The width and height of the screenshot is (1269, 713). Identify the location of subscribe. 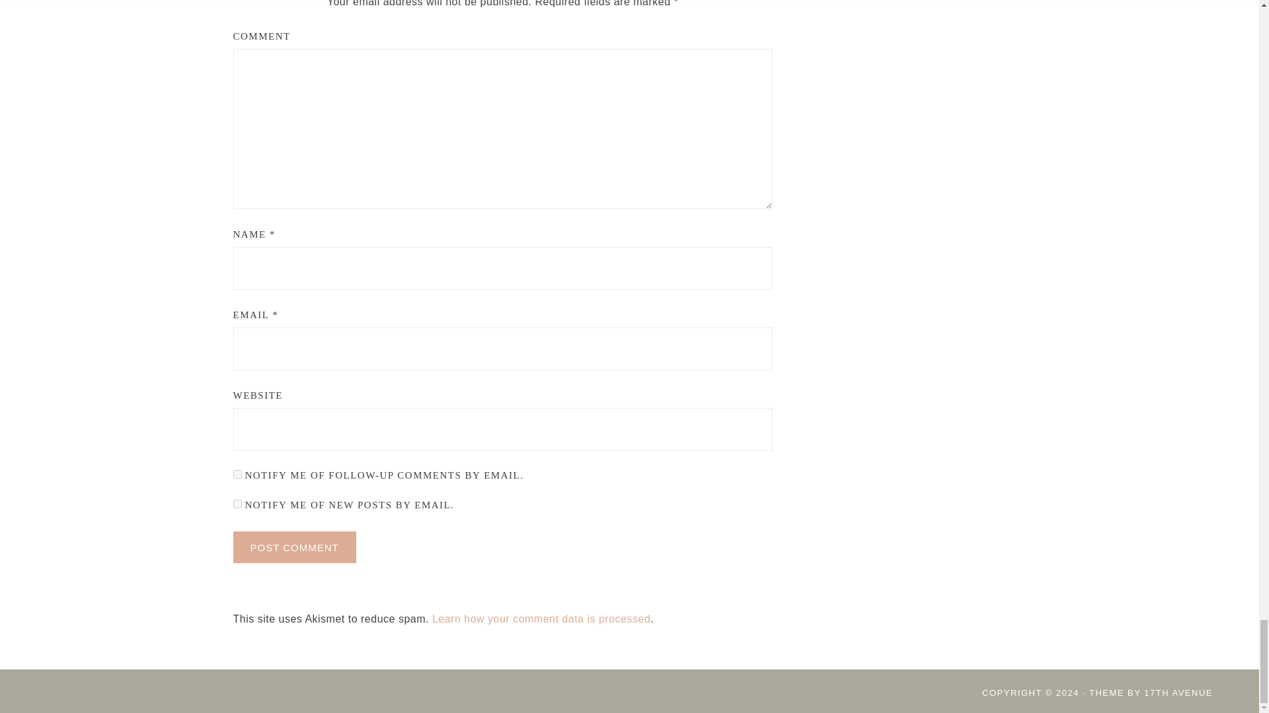
(237, 504).